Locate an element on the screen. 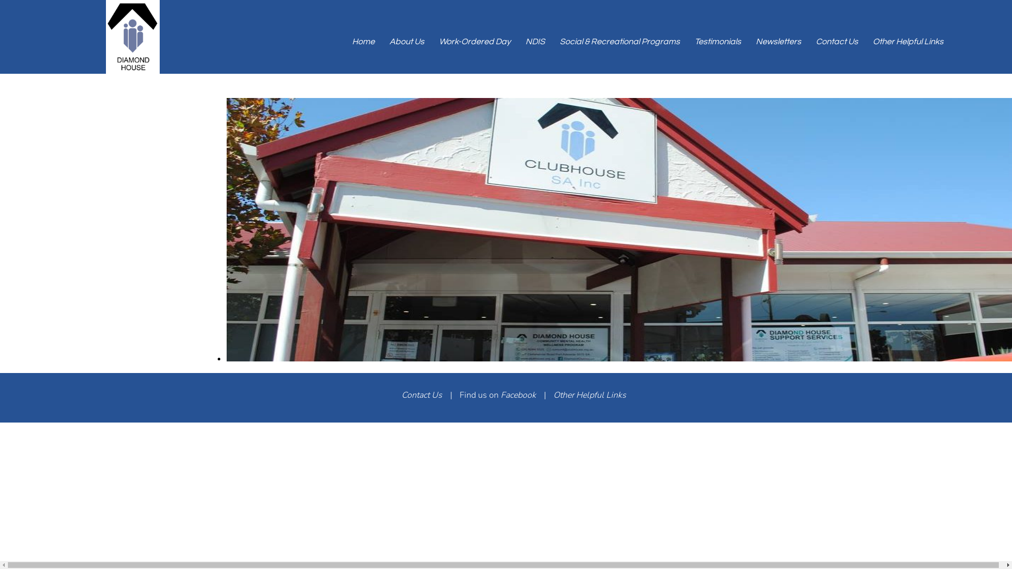 The width and height of the screenshot is (1012, 569). Other Helpful Links is located at coordinates (590, 395).